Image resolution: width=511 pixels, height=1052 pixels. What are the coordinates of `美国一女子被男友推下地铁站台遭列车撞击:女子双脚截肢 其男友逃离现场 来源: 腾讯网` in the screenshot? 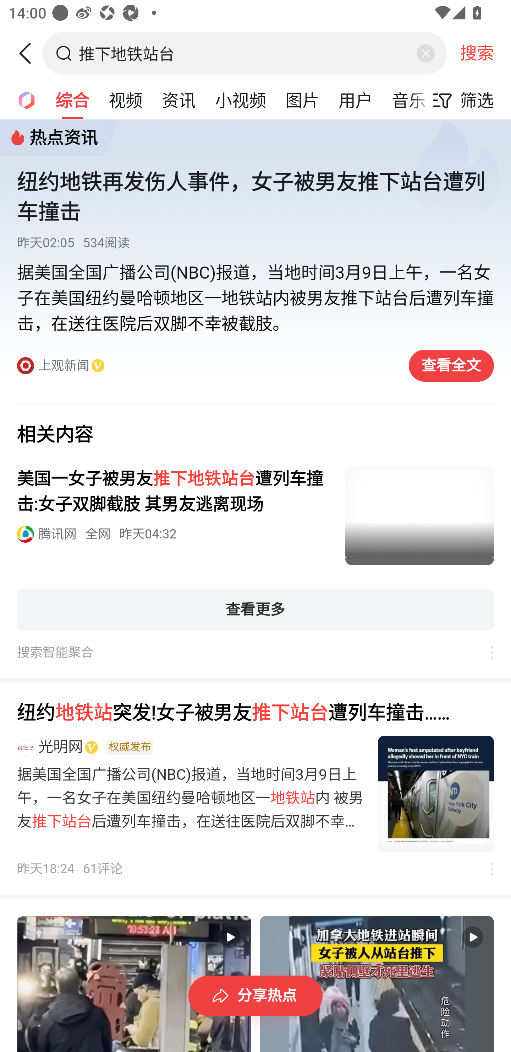 It's located at (255, 516).